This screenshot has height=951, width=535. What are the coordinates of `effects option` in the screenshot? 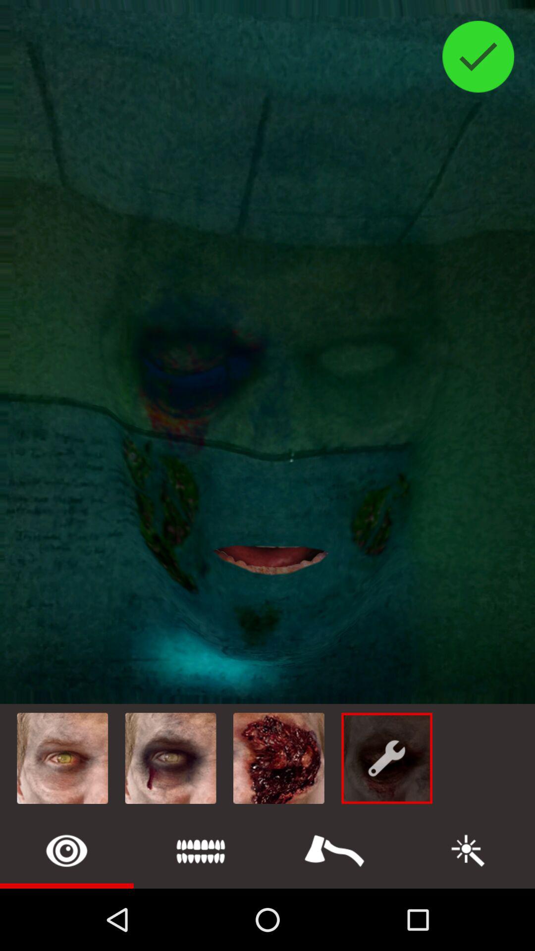 It's located at (334, 851).